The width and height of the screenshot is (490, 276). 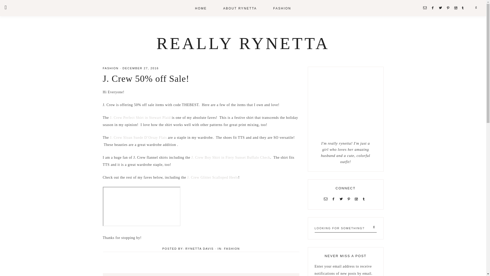 What do you see at coordinates (213, 177) in the screenshot?
I see `J. Crew Glitter Scalloped Heels` at bounding box center [213, 177].